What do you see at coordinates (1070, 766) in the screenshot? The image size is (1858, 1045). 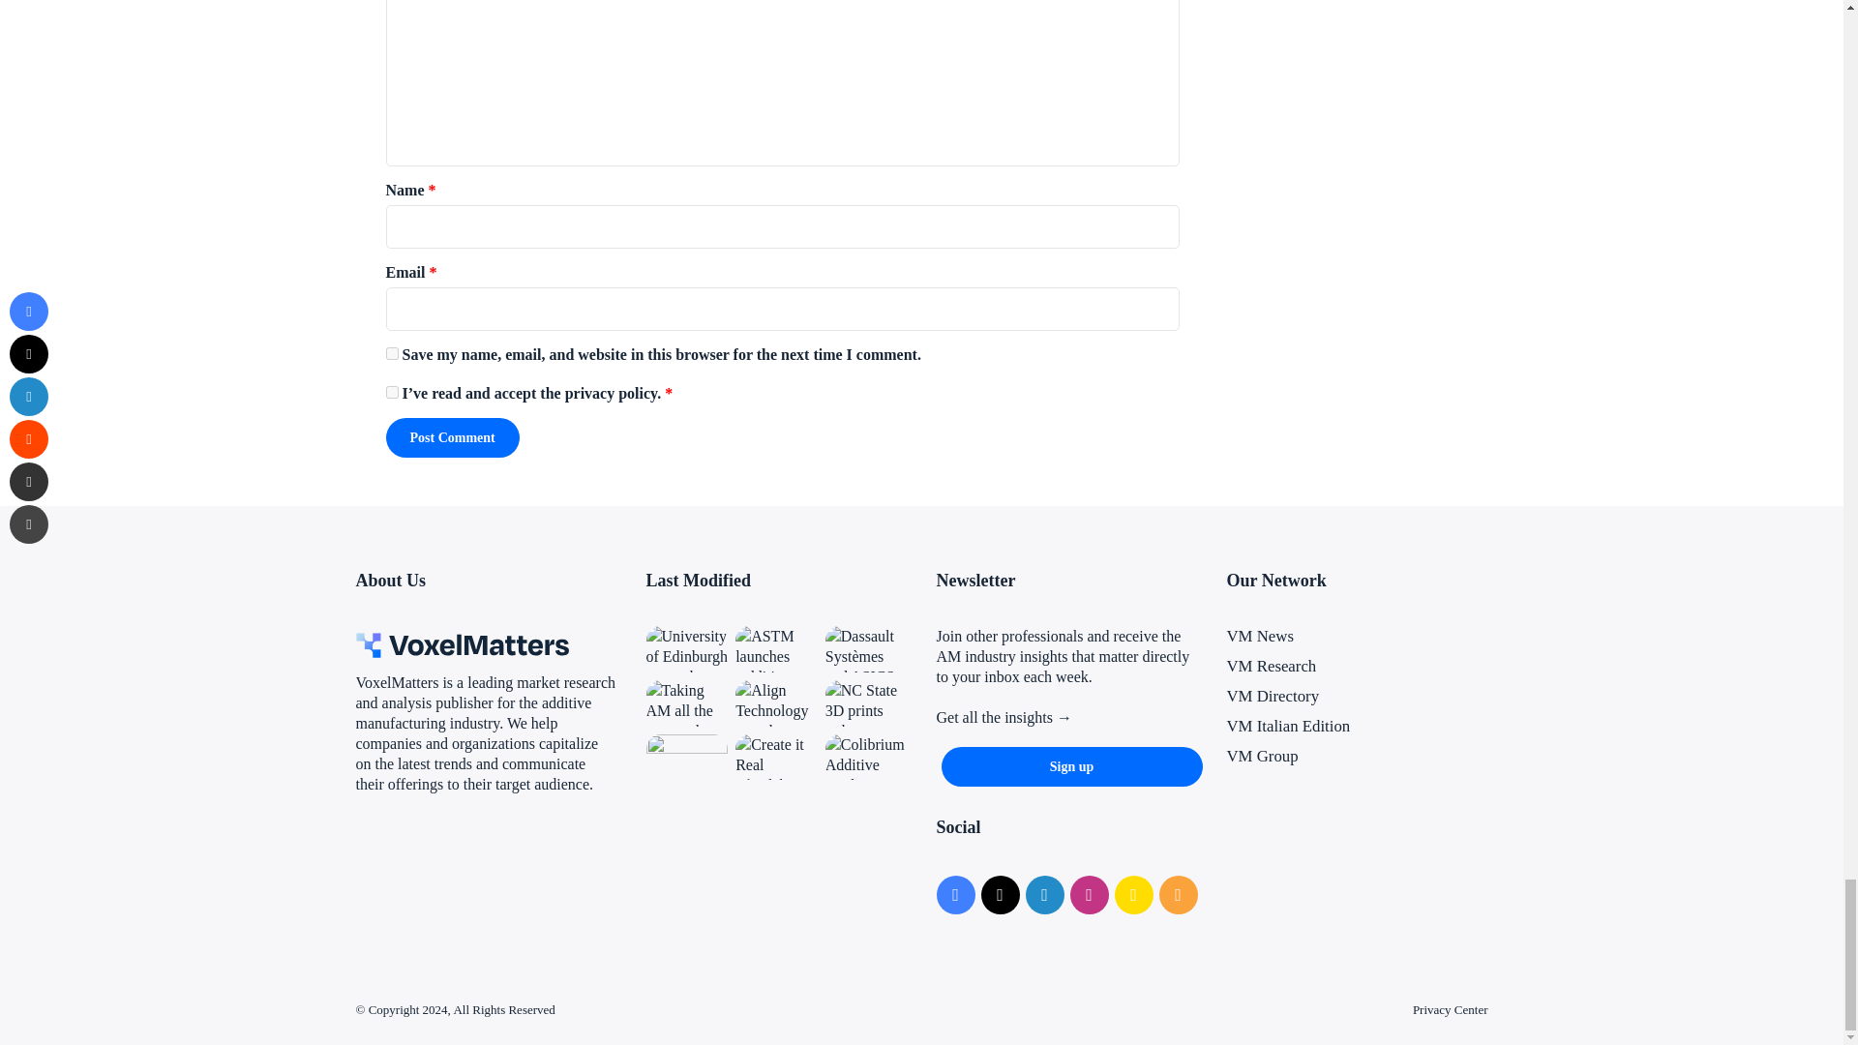 I see `Sign up` at bounding box center [1070, 766].